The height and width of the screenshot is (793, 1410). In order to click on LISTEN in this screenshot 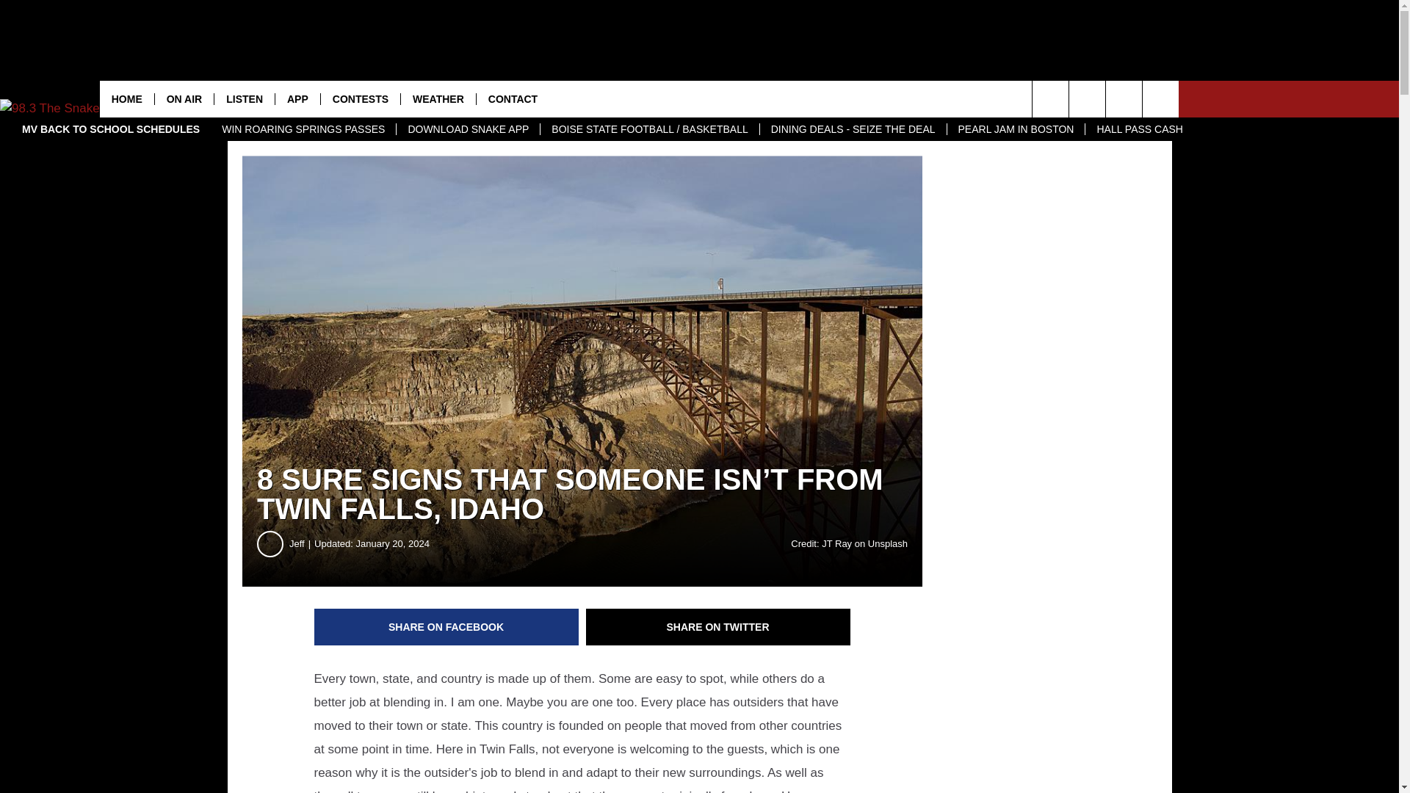, I will do `click(244, 98)`.